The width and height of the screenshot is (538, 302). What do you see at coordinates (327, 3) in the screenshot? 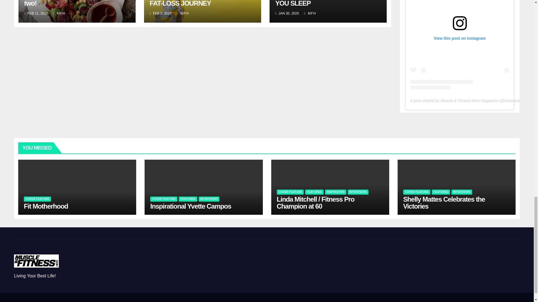
I see `Permalink to: 11 TIPS TO GET STRONGER WHILE YOU SLEEP` at bounding box center [327, 3].